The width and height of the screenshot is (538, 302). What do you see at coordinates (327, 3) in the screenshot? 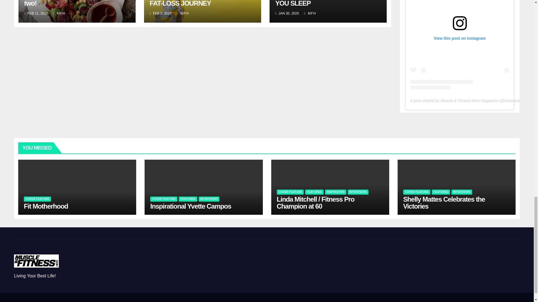
I see `Permalink to: 11 TIPS TO GET STRONGER WHILE YOU SLEEP` at bounding box center [327, 3].